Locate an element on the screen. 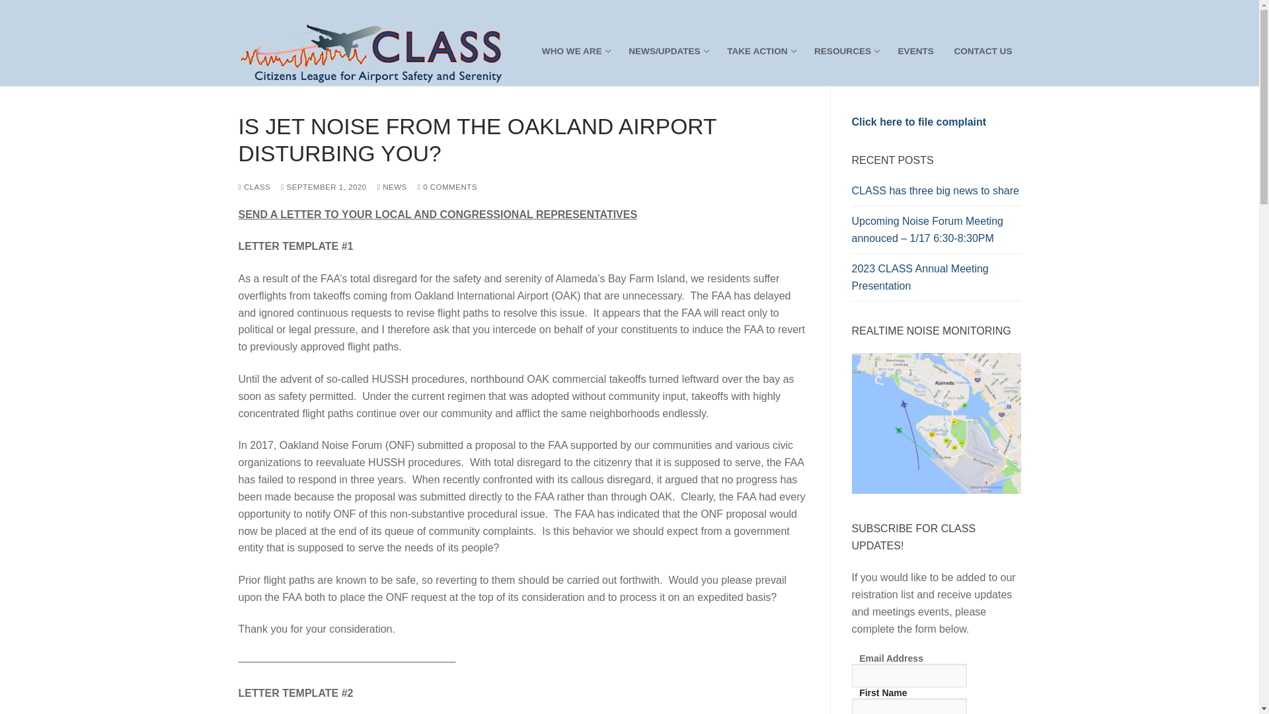 Image resolution: width=1269 pixels, height=714 pixels. CONTACT US is located at coordinates (447, 186).